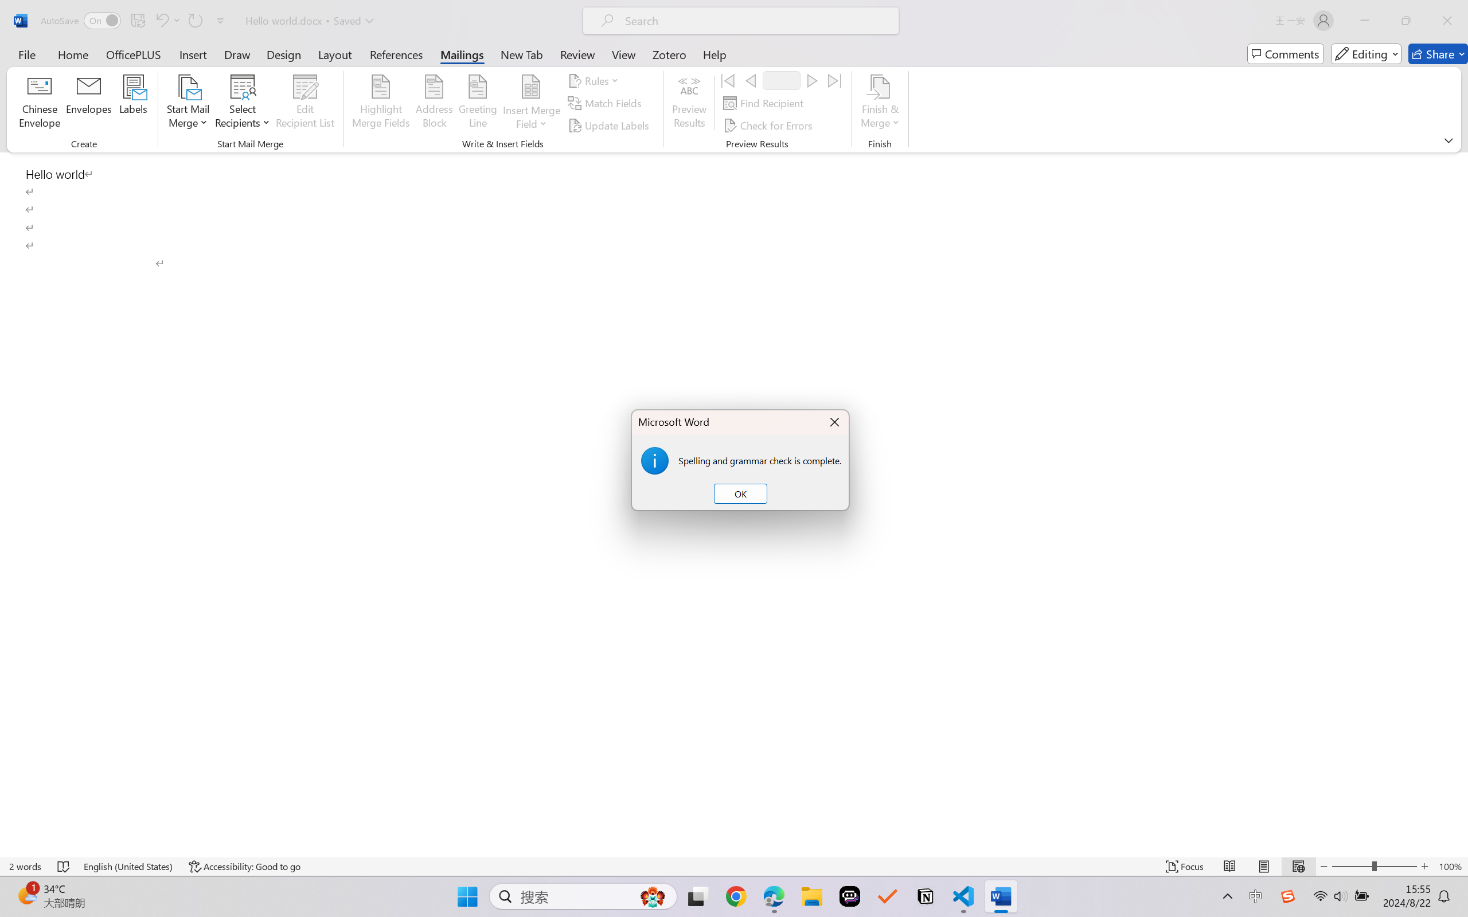  I want to click on Customize Quick Access Toolbar, so click(221, 21).